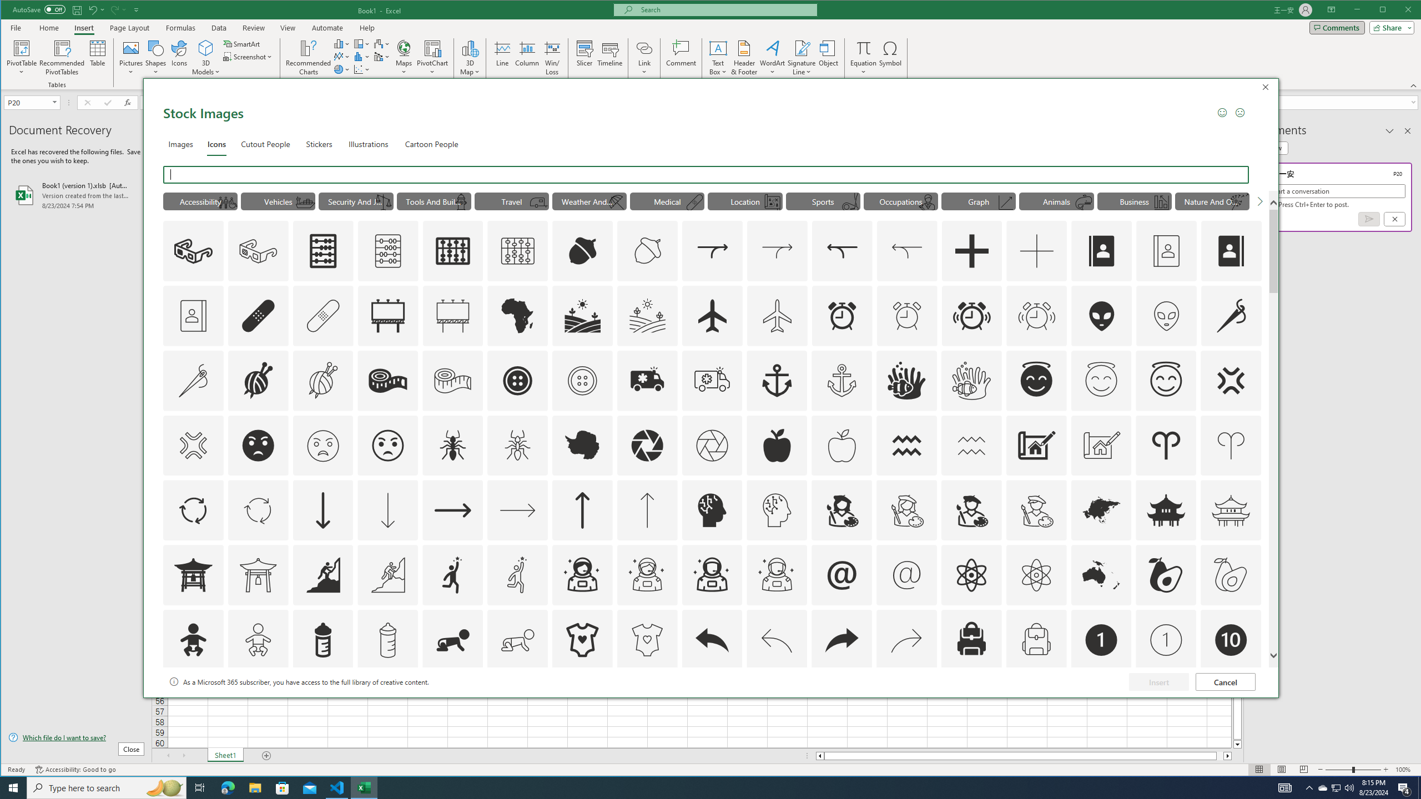 Image resolution: width=1421 pixels, height=799 pixels. What do you see at coordinates (718, 58) in the screenshot?
I see `Text Box` at bounding box center [718, 58].